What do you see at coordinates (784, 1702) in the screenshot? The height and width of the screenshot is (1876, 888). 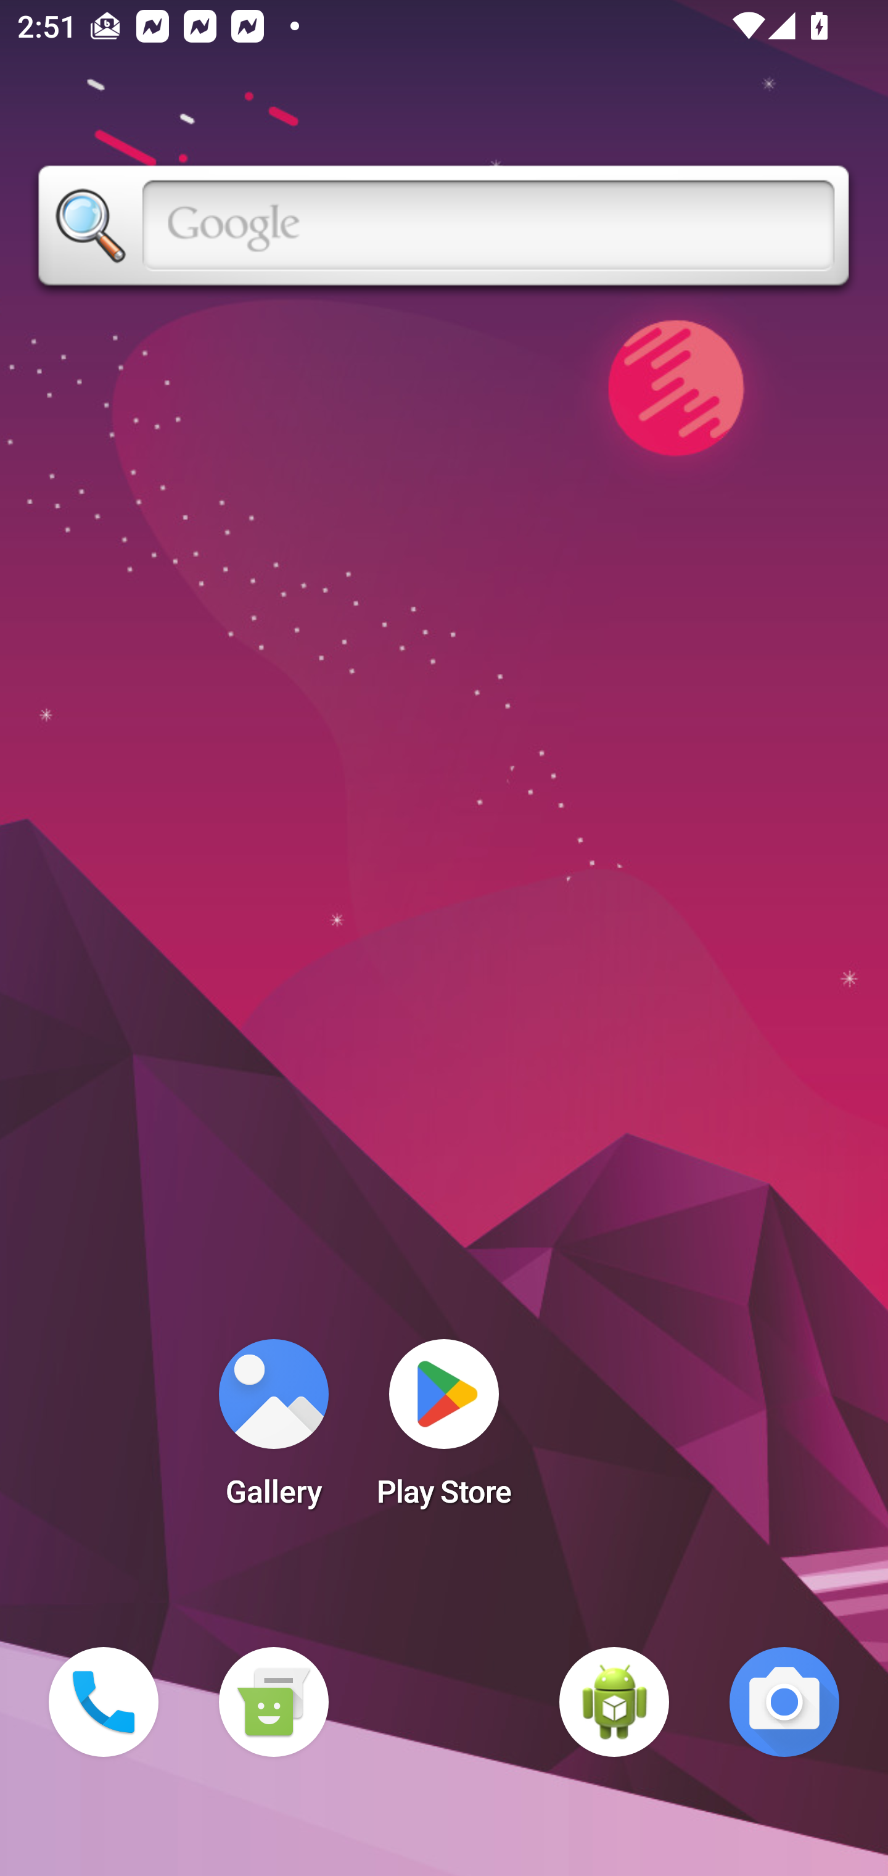 I see `Camera` at bounding box center [784, 1702].